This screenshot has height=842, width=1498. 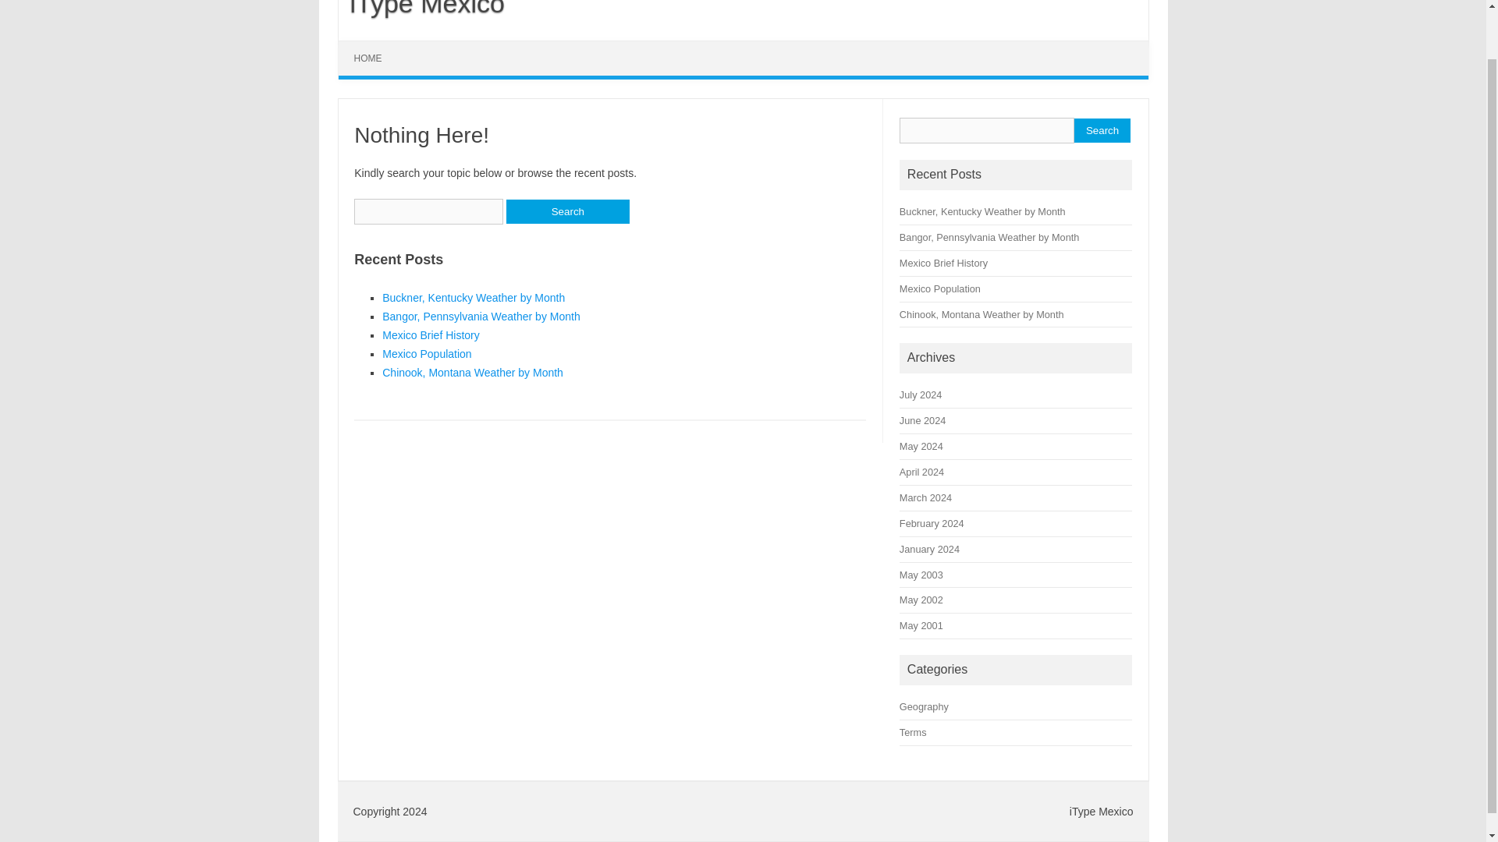 I want to click on Bangor, Pennsylvania Weather by Month, so click(x=481, y=317).